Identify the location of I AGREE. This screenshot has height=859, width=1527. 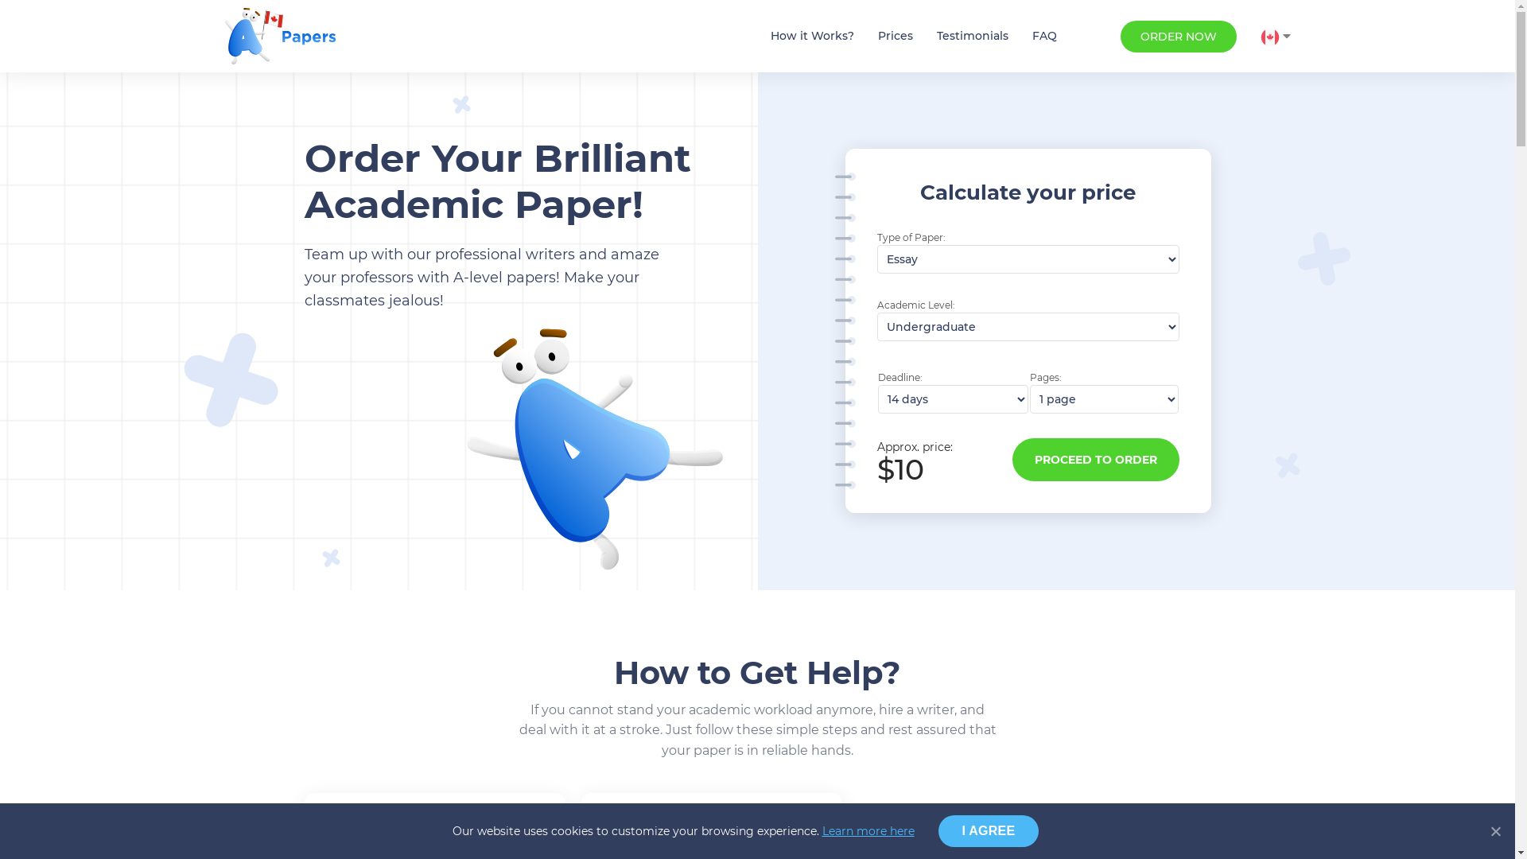
(989, 831).